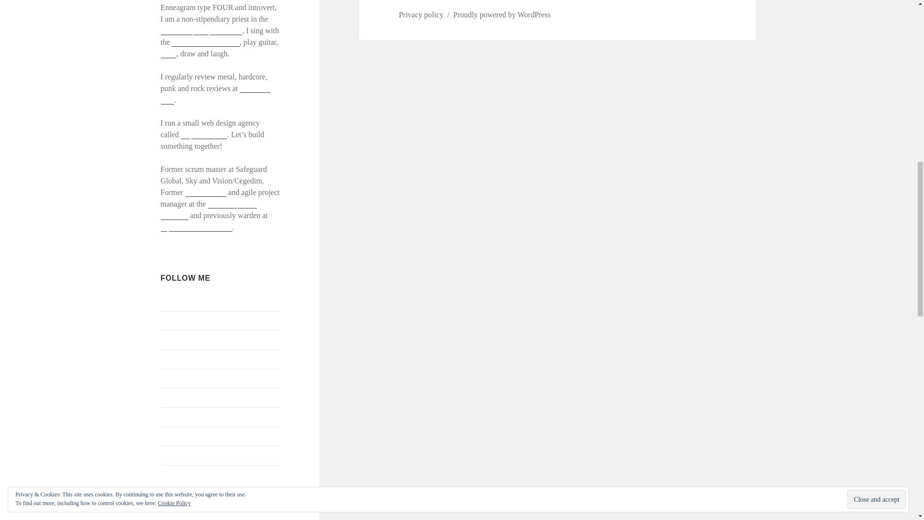  What do you see at coordinates (204, 135) in the screenshot?
I see `Digital Shed45` at bounding box center [204, 135].